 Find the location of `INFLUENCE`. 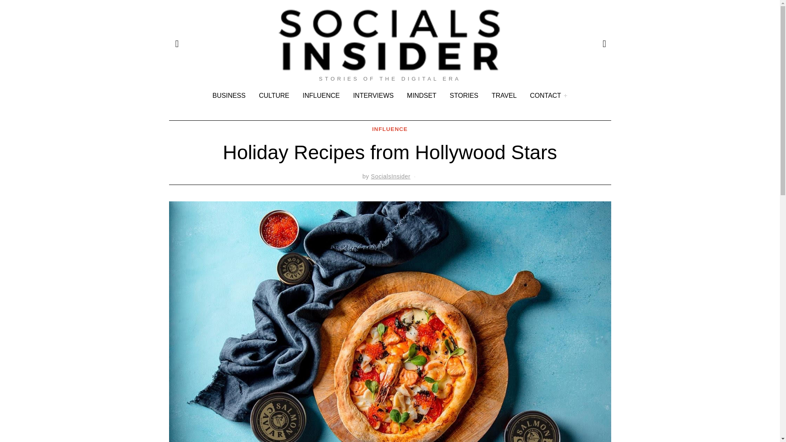

INFLUENCE is located at coordinates (390, 129).